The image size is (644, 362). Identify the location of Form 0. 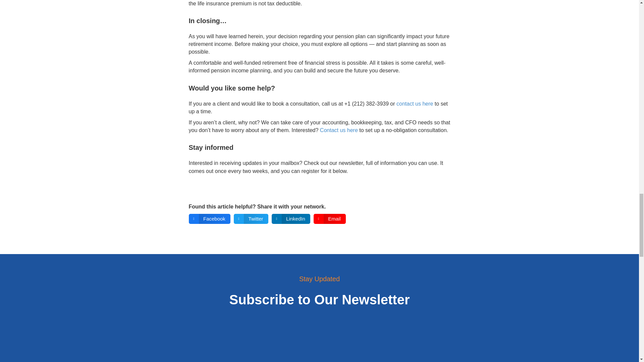
(319, 345).